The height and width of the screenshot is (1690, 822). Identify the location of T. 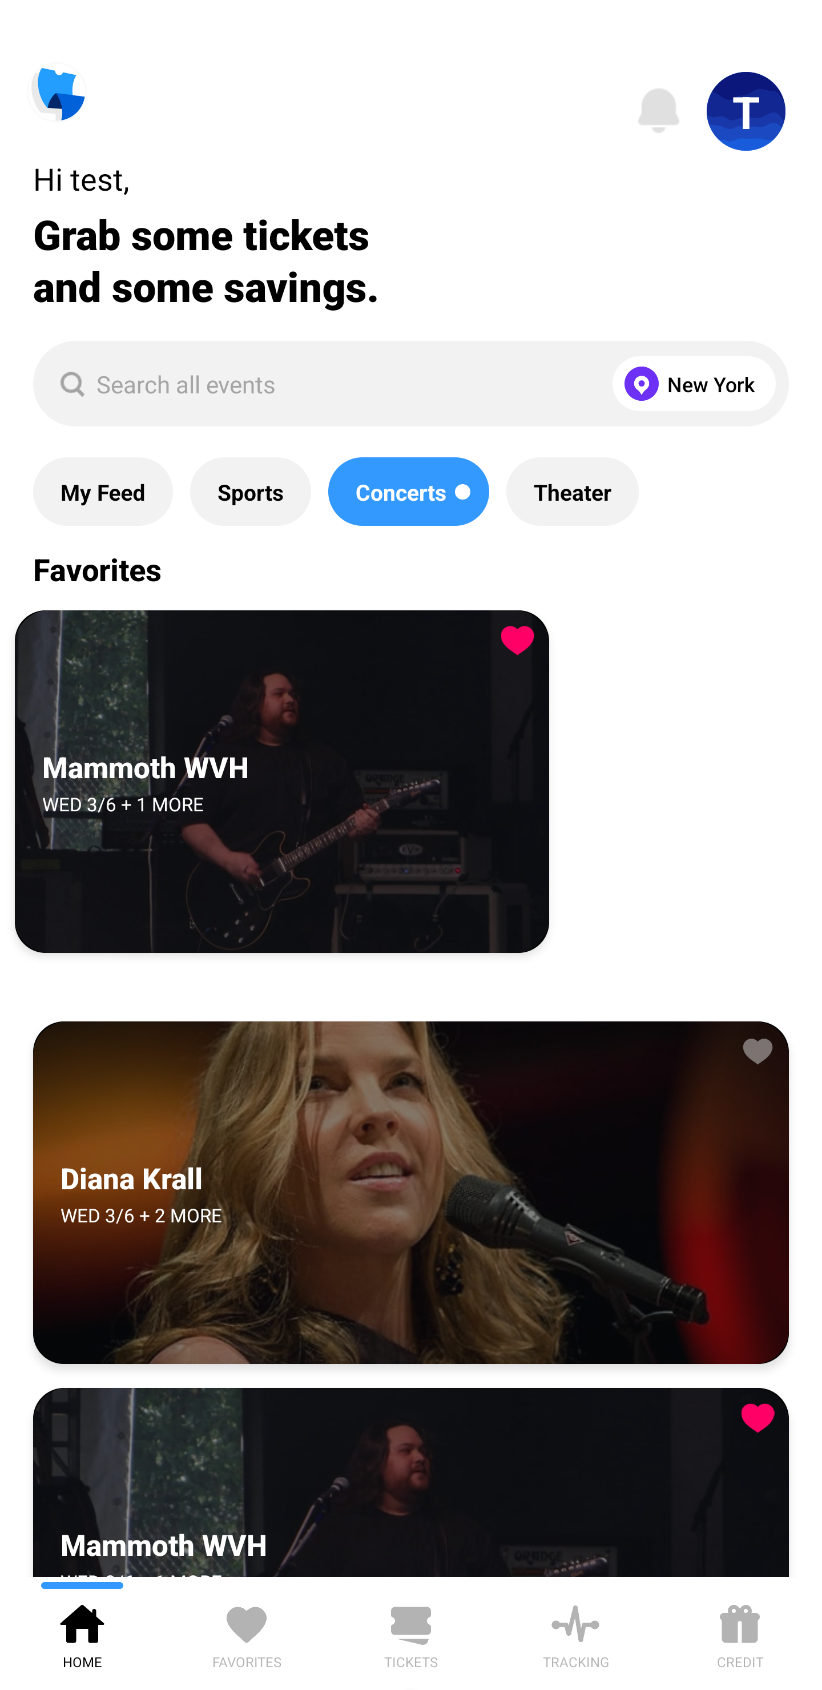
(746, 111).